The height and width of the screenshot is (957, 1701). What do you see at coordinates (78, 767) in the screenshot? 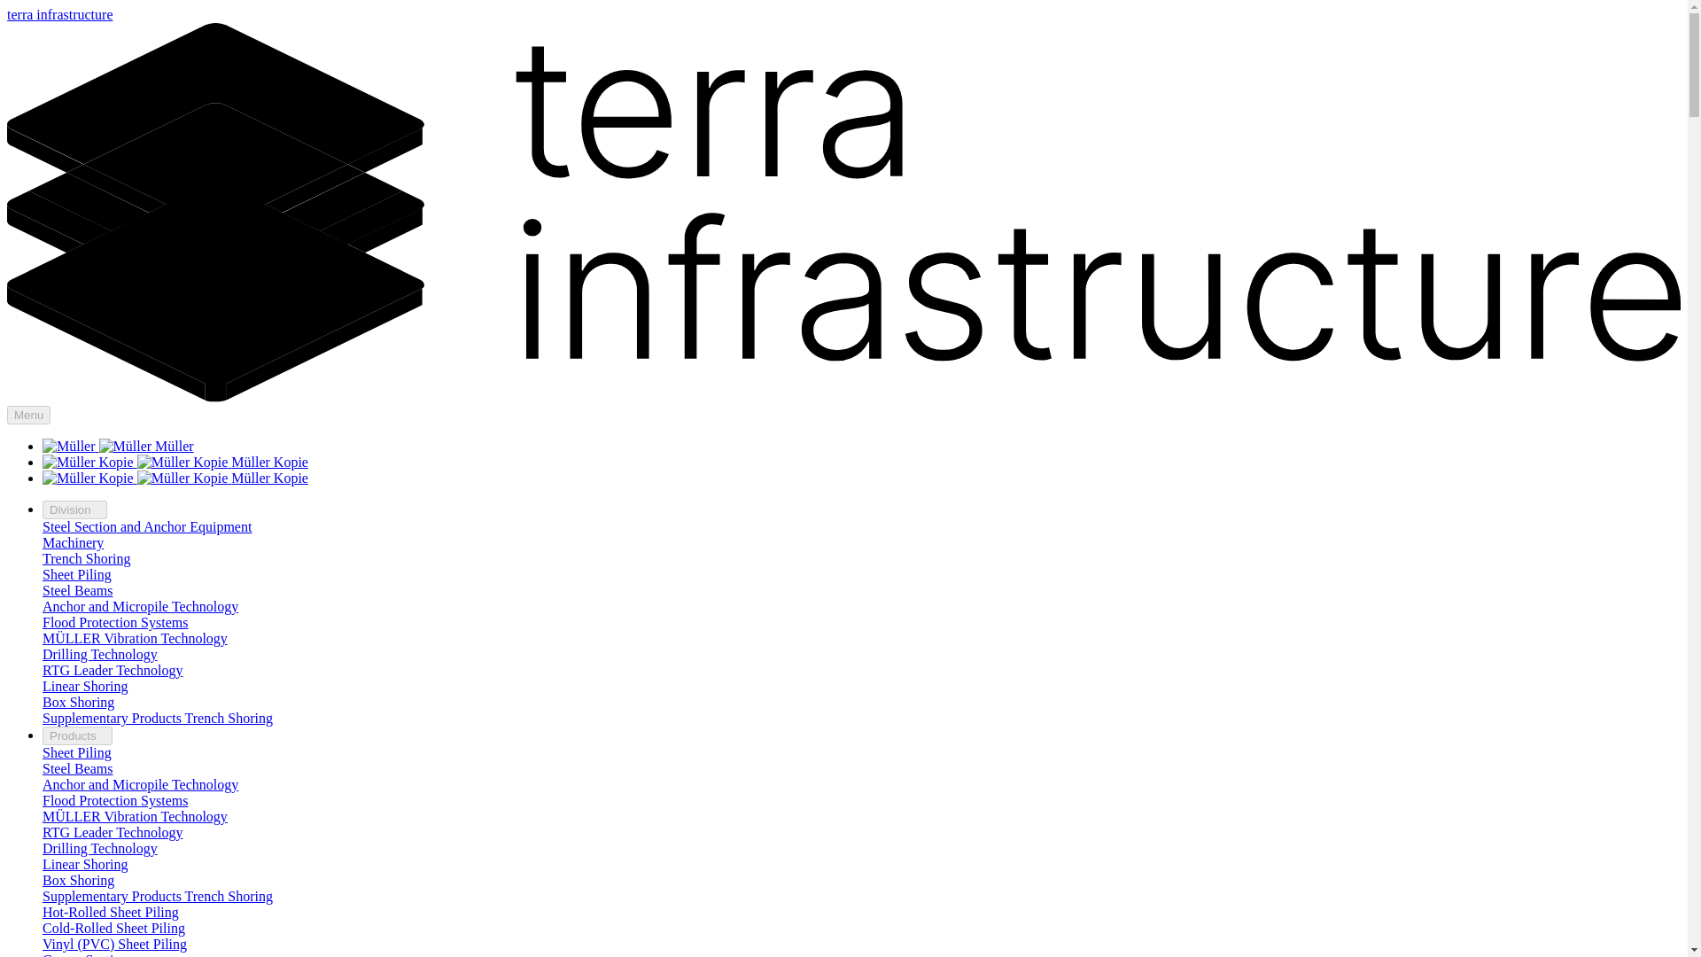
I see `Steel Beams` at bounding box center [78, 767].